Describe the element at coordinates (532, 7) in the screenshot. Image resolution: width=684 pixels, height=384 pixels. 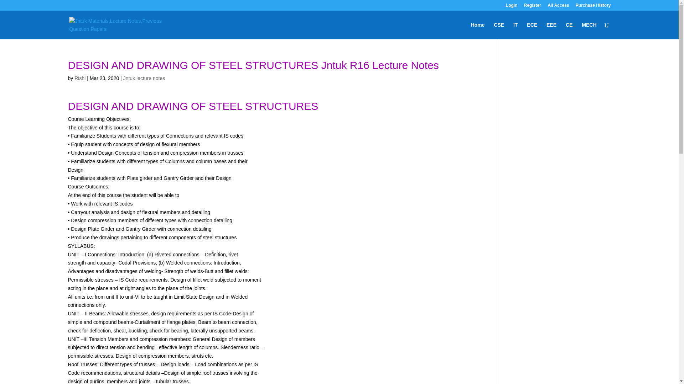
I see `Register` at that location.